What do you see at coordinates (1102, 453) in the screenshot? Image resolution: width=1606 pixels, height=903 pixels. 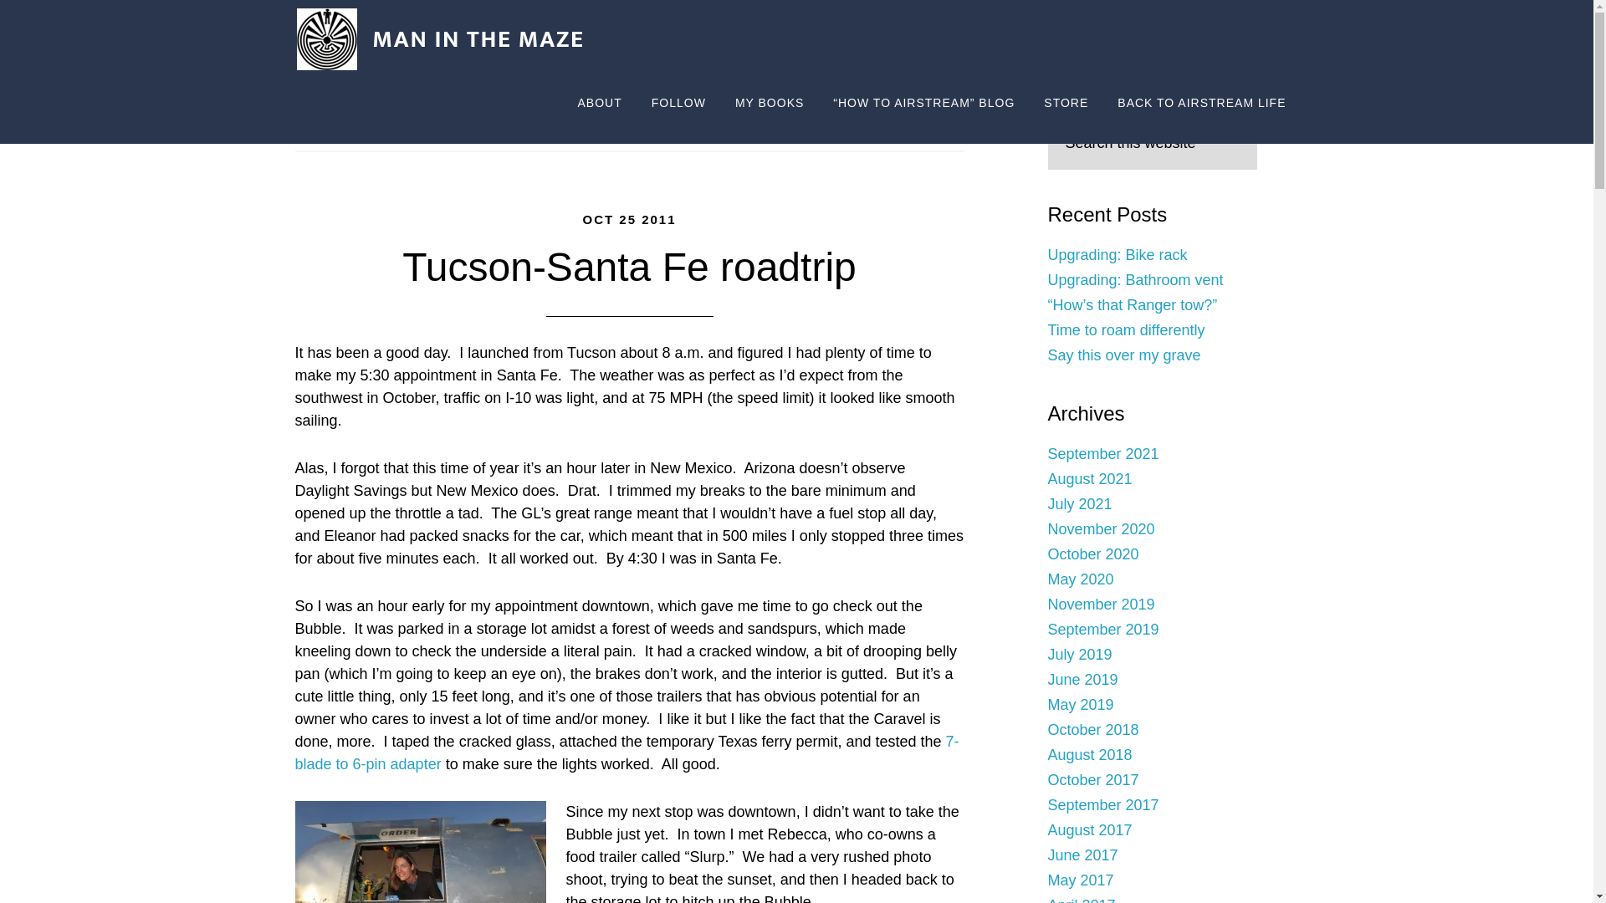 I see `September 2021` at bounding box center [1102, 453].